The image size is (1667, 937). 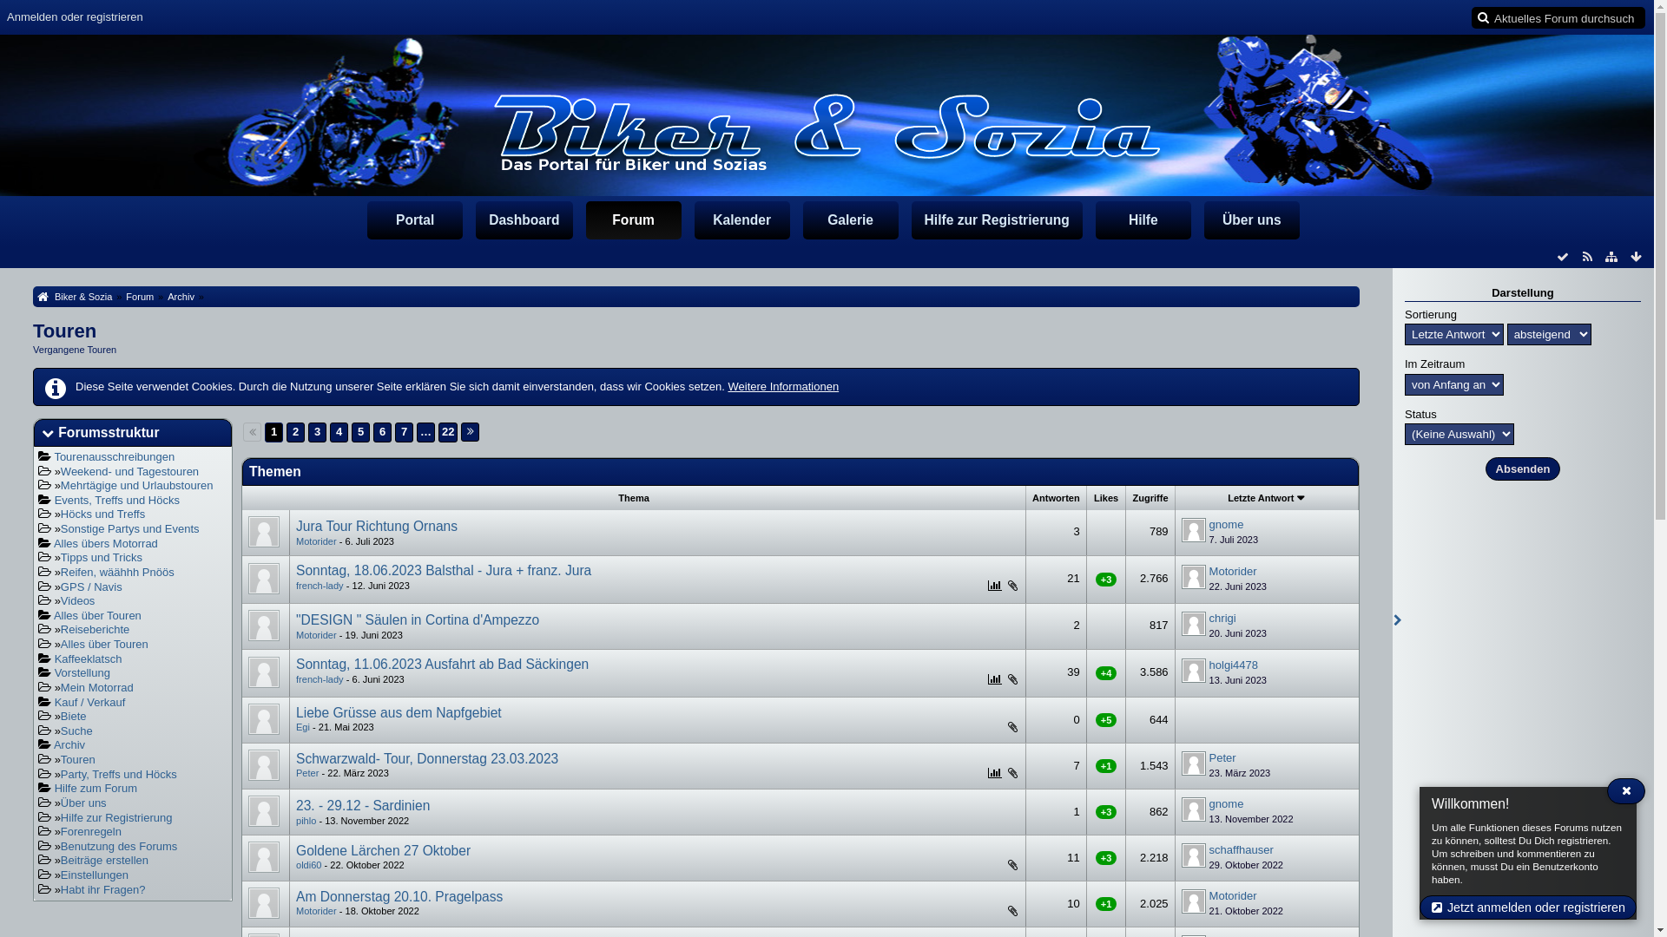 I want to click on Biker & Sozia, so click(x=73, y=297).